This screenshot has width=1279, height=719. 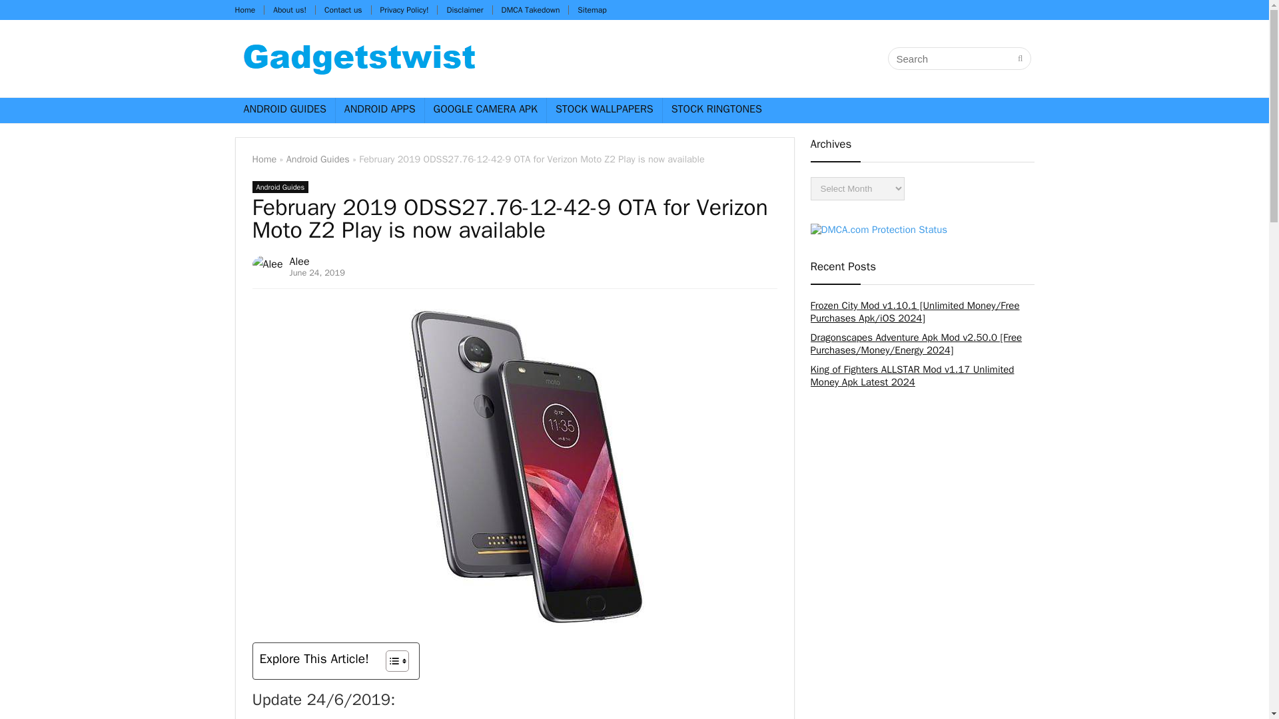 What do you see at coordinates (530, 9) in the screenshot?
I see `DMCA Takedown` at bounding box center [530, 9].